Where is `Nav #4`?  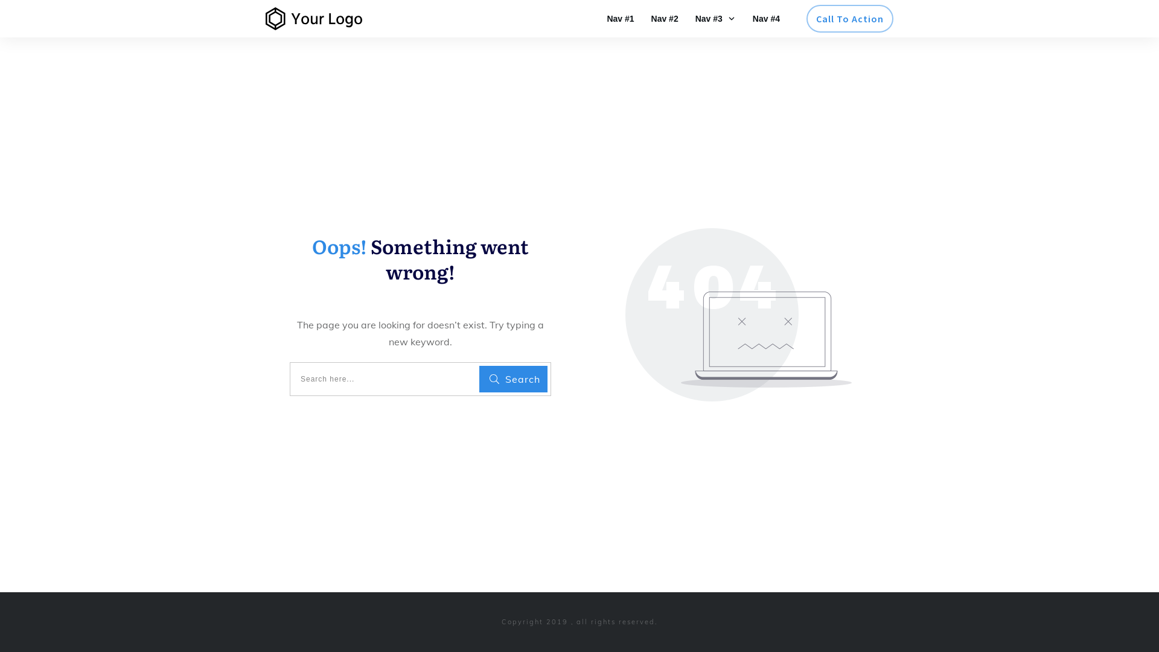
Nav #4 is located at coordinates (767, 19).